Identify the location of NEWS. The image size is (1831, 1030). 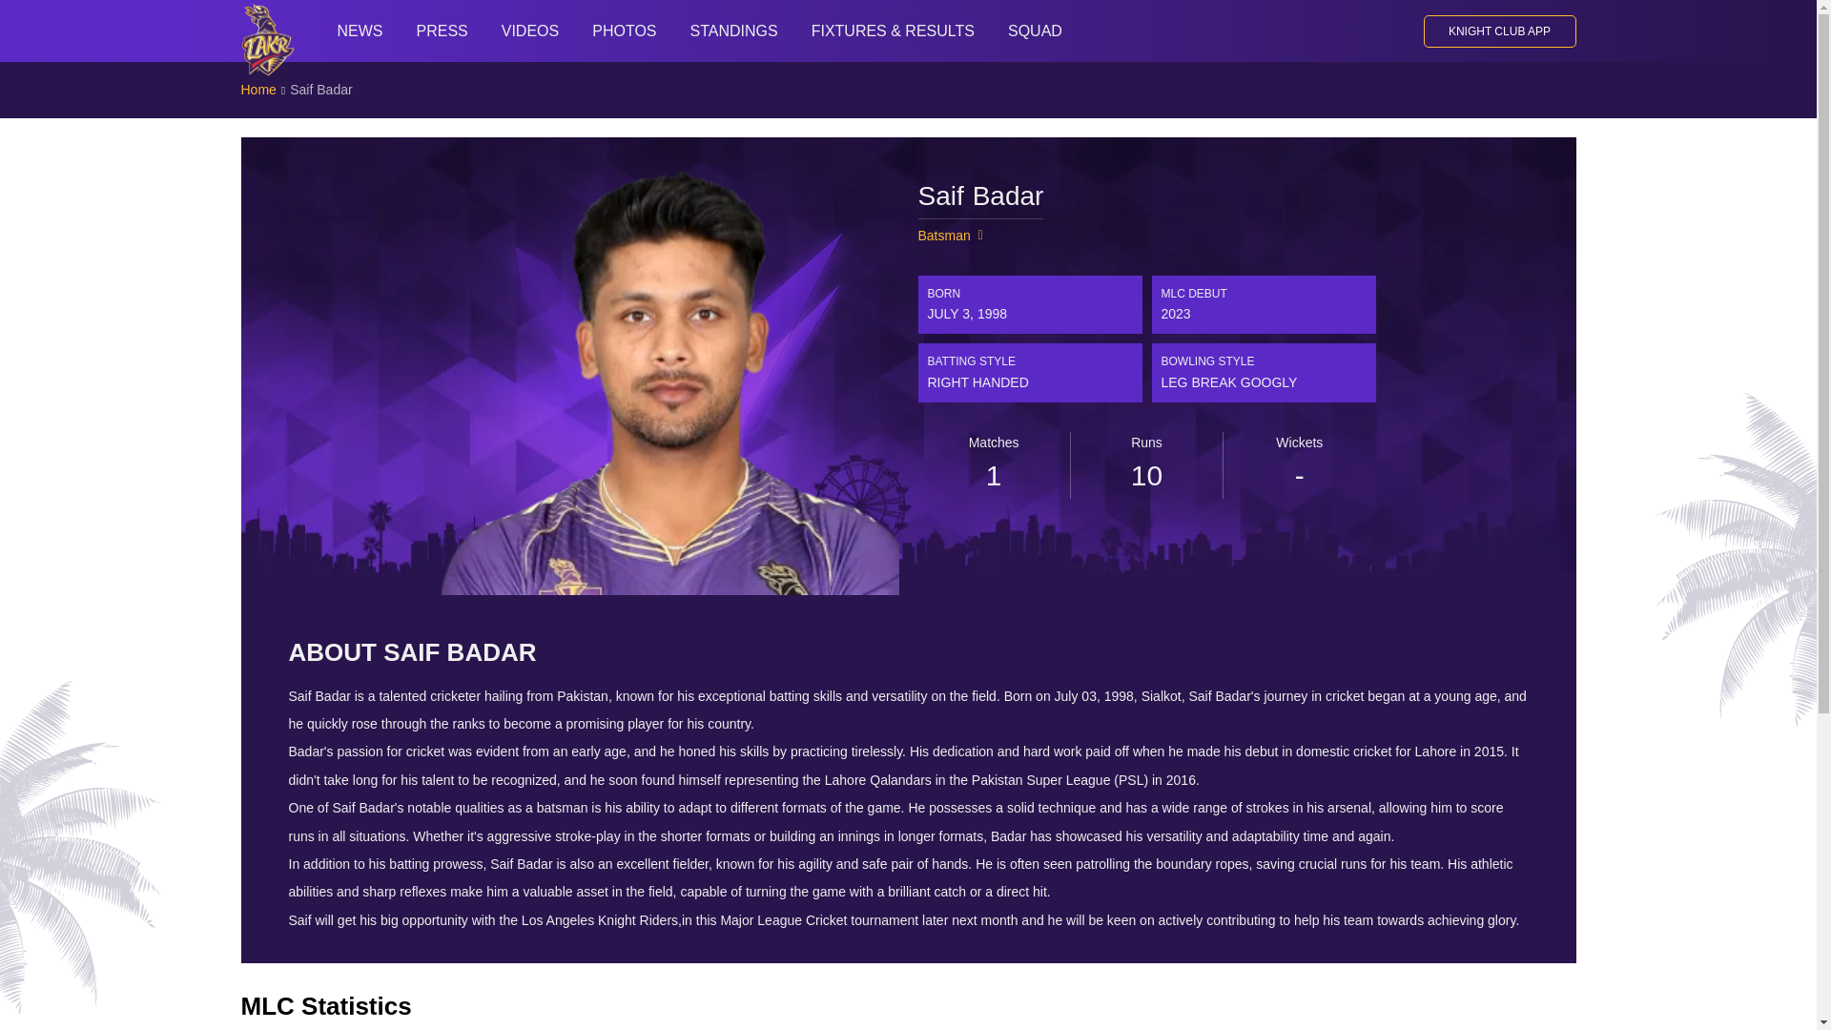
(360, 31).